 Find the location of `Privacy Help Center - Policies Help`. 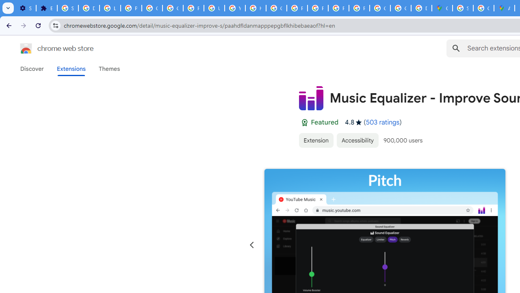

Privacy Help Center - Policies Help is located at coordinates (297, 8).